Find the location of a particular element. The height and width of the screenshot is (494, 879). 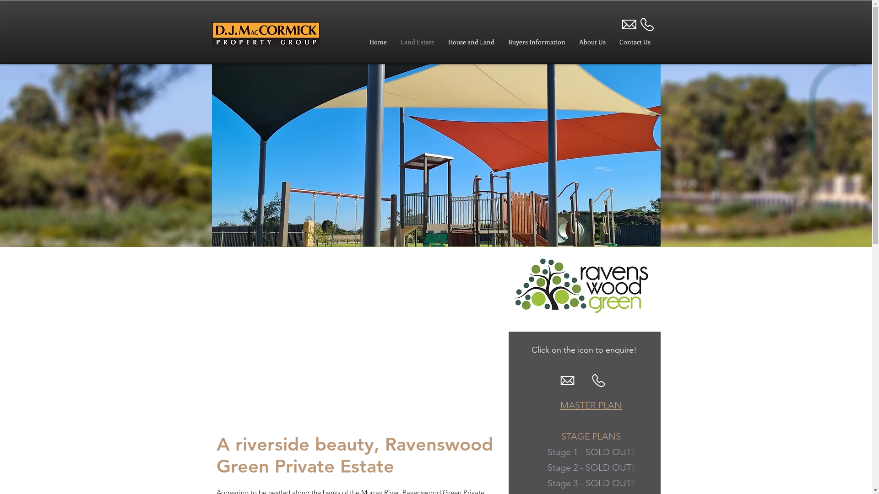

About Us is located at coordinates (592, 42).